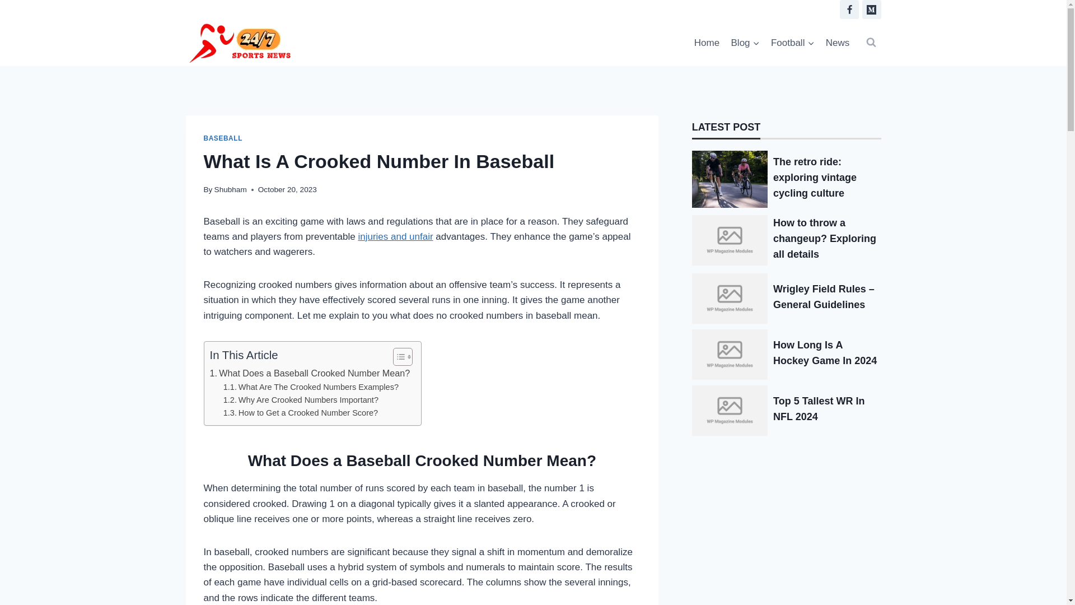  Describe the element at coordinates (301, 413) in the screenshot. I see `How to Get a Crooked Number Score?` at that location.